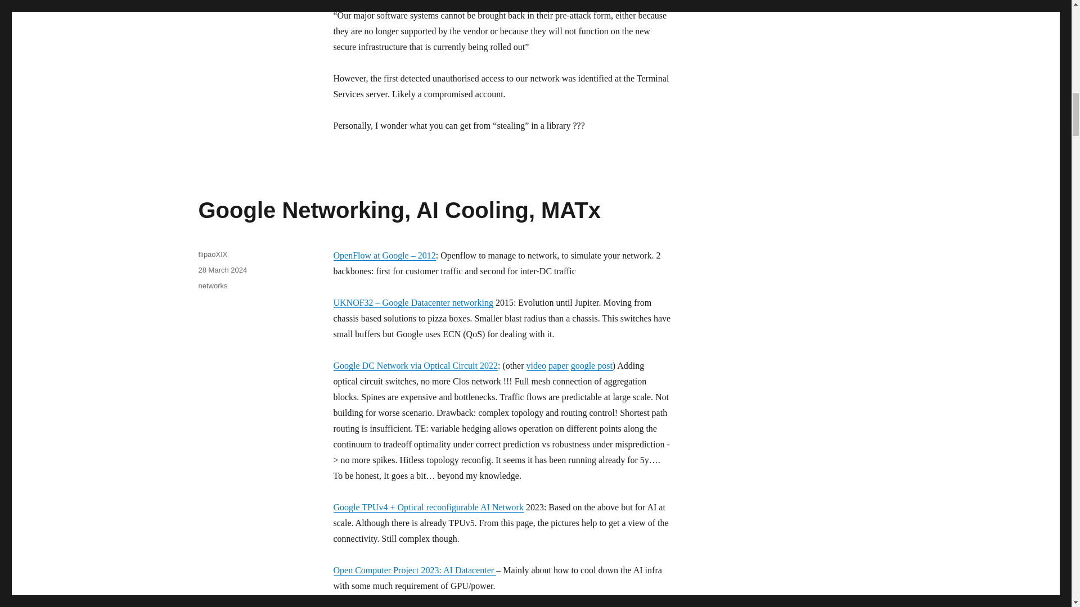 The image size is (1080, 607). I want to click on flipaoXIX, so click(212, 254).